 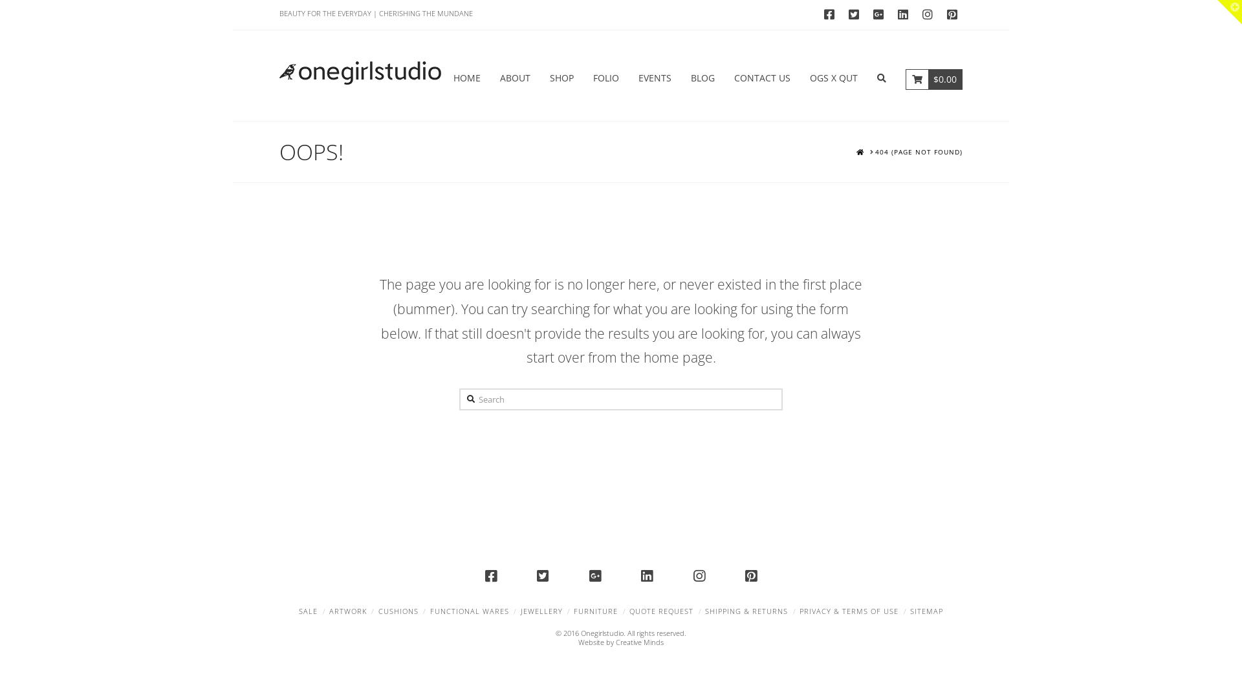 I want to click on Twitter, so click(x=543, y=576).